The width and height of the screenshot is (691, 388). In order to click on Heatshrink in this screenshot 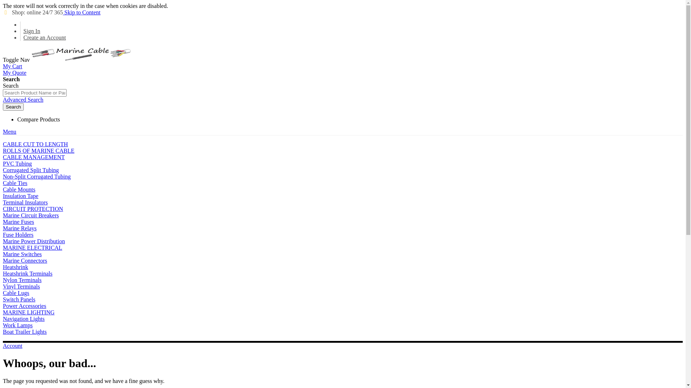, I will do `click(15, 267)`.